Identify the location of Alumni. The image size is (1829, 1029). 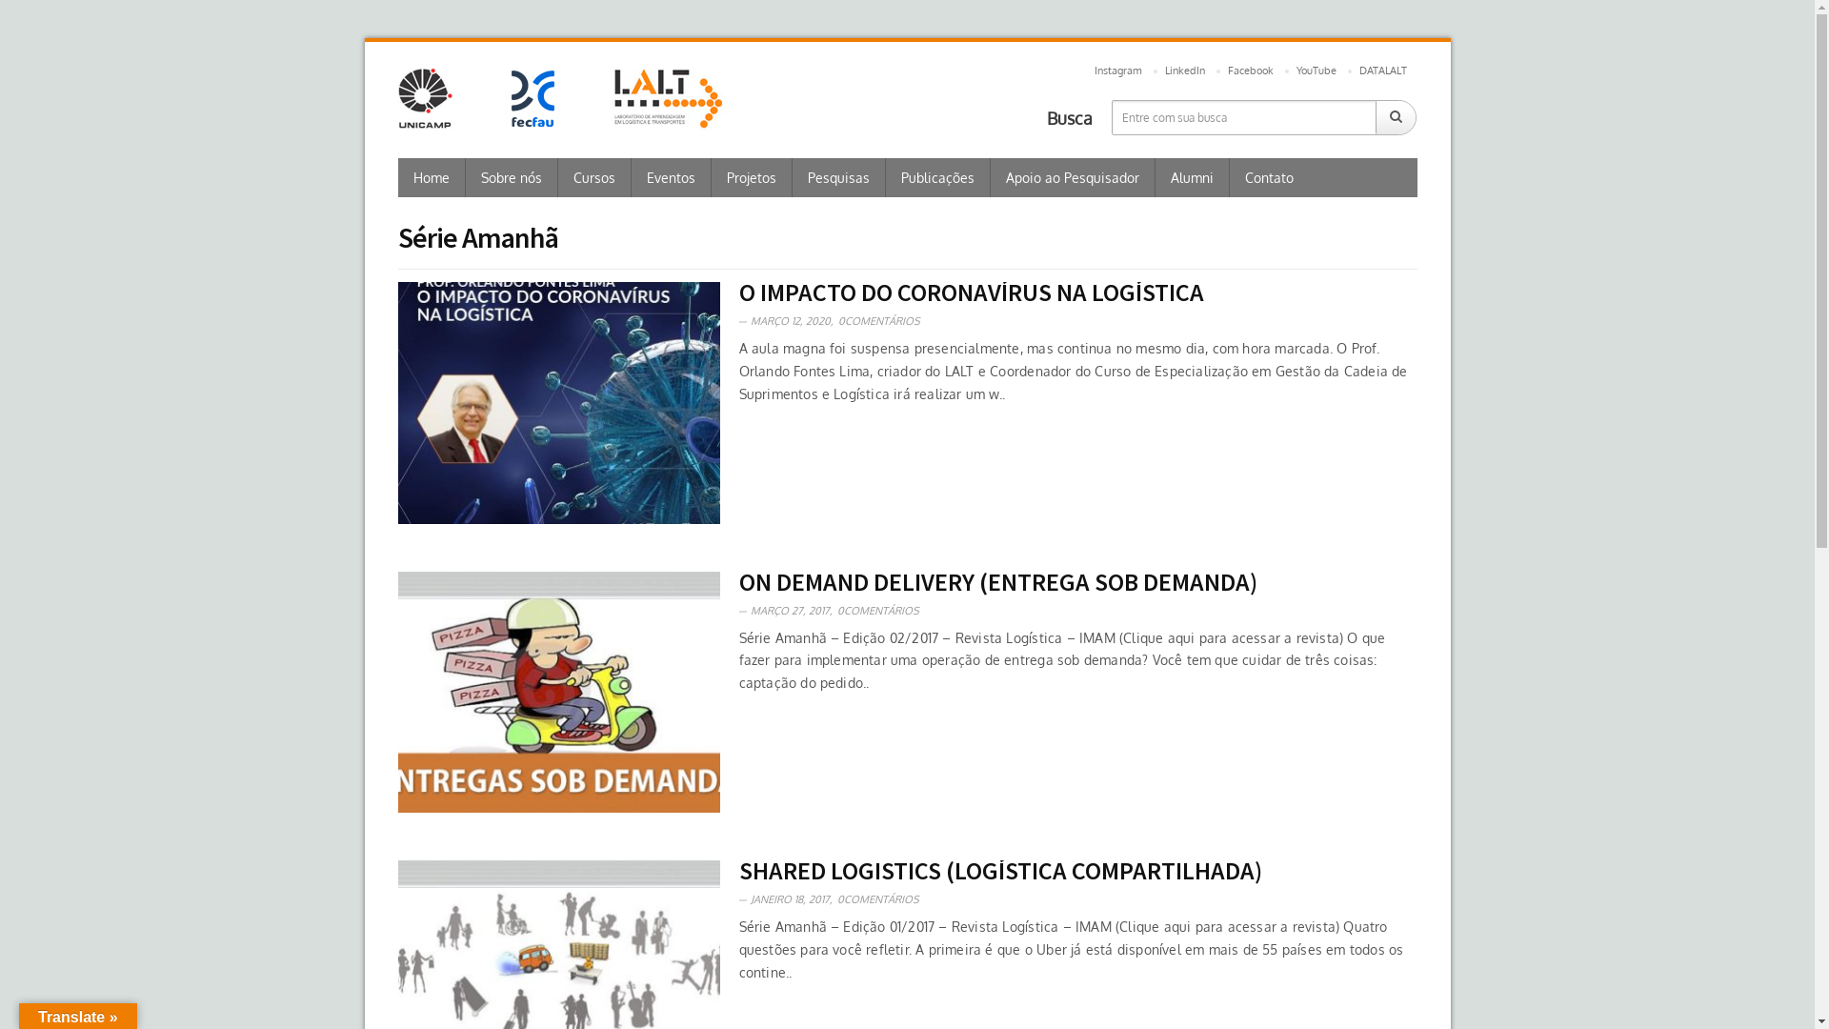
(1192, 177).